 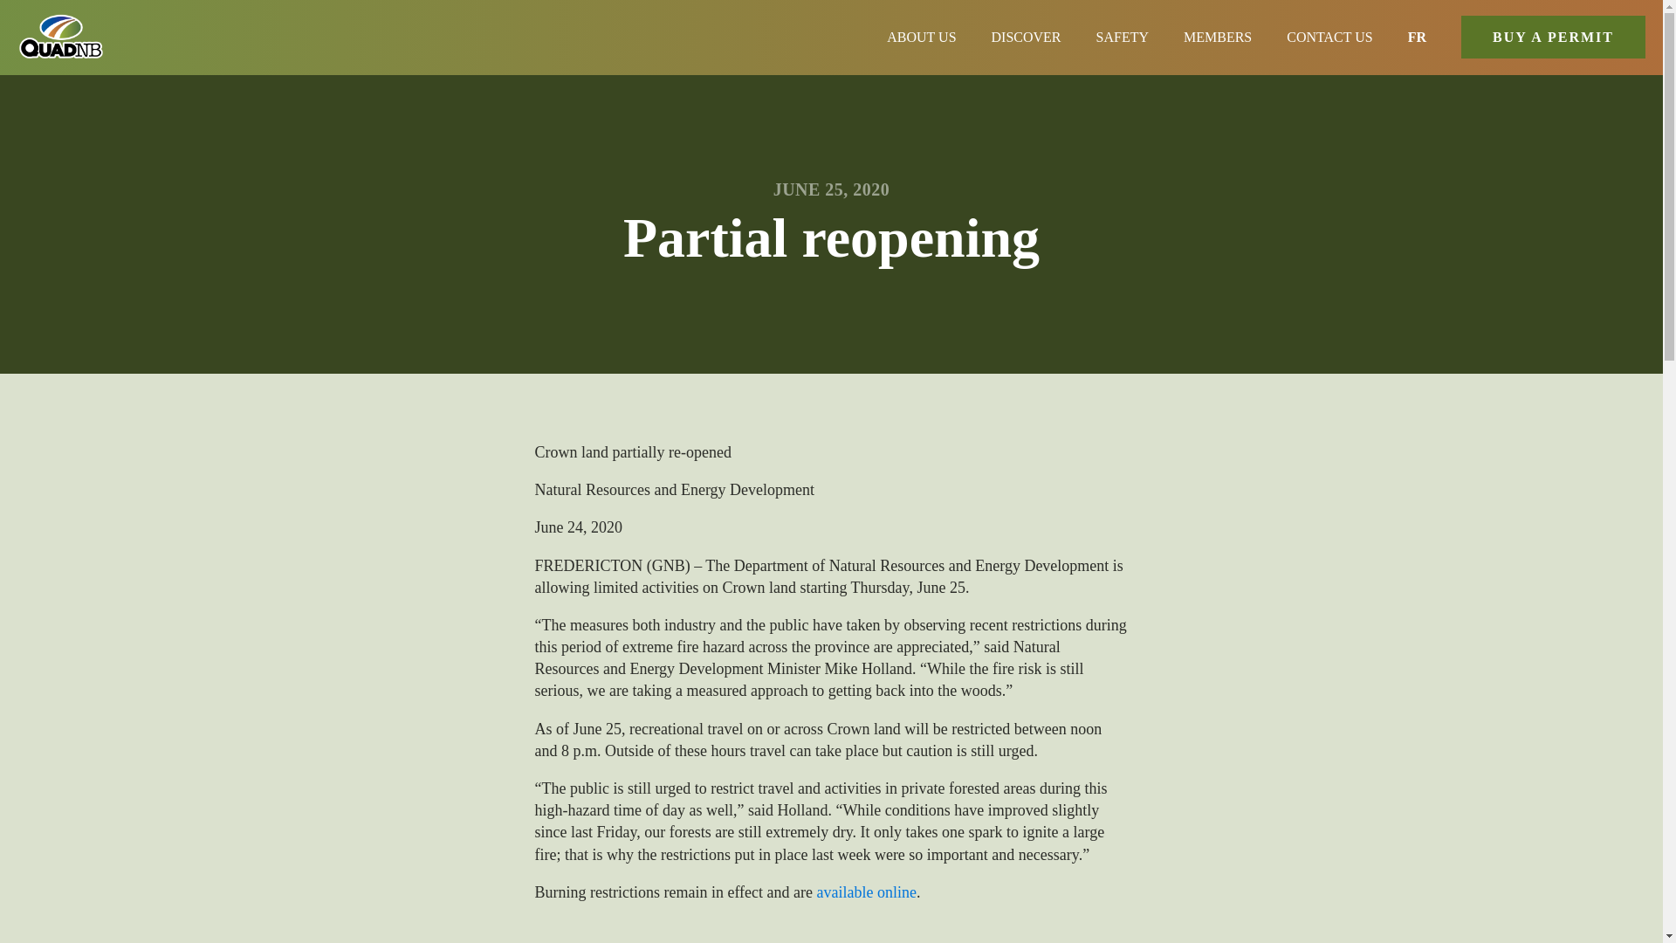 I want to click on available online, so click(x=867, y=892).